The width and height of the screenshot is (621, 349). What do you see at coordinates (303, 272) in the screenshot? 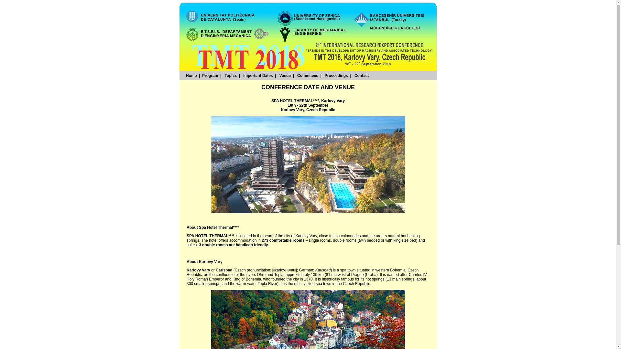
I see `Czech Republic` at bounding box center [303, 272].